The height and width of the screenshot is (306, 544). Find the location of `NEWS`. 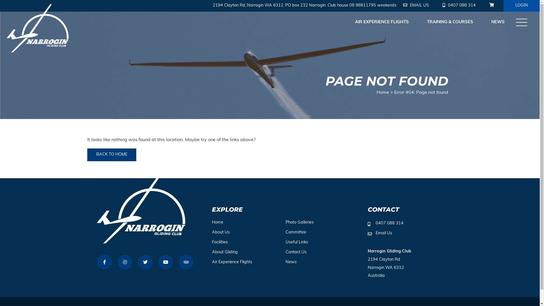

NEWS is located at coordinates (498, 23).